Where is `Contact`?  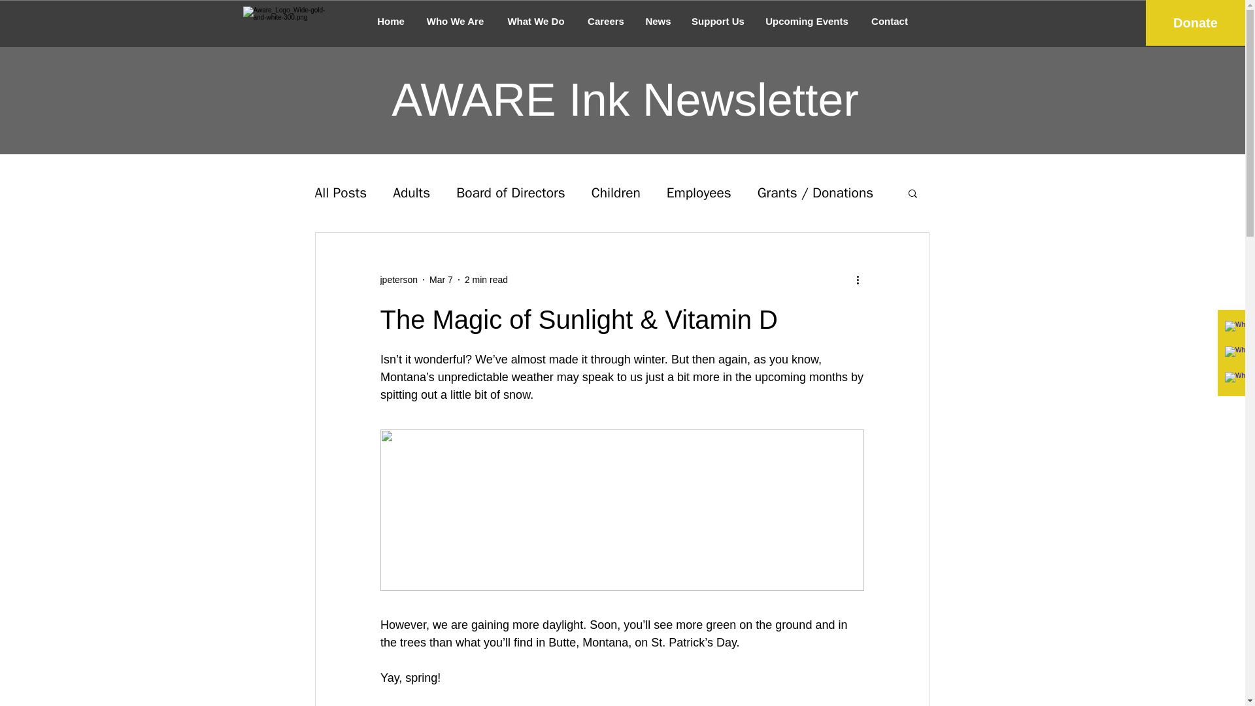 Contact is located at coordinates (889, 21).